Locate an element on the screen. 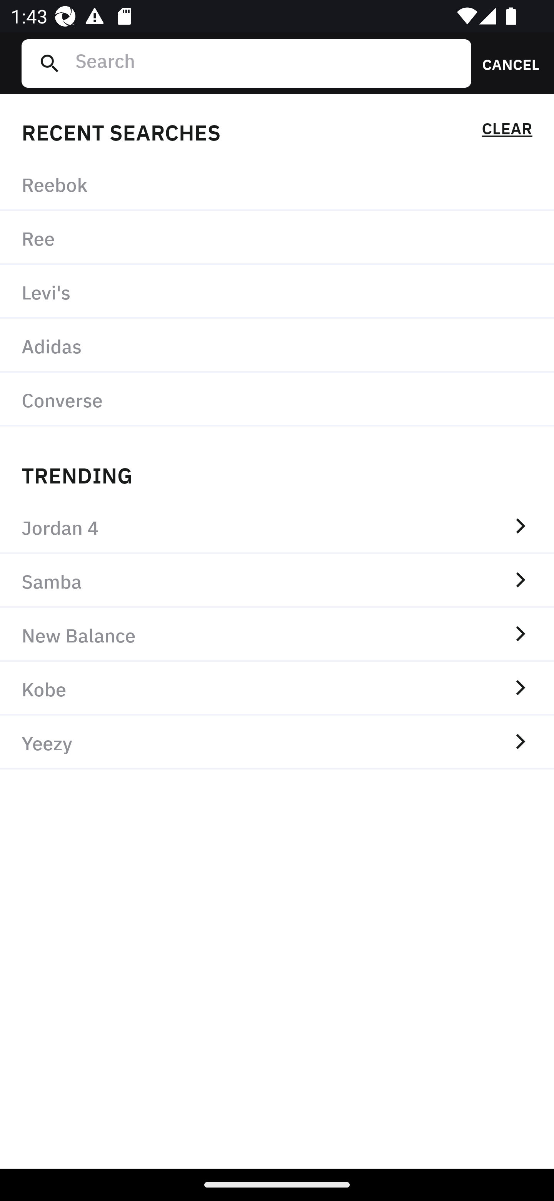  Ree is located at coordinates (277, 238).